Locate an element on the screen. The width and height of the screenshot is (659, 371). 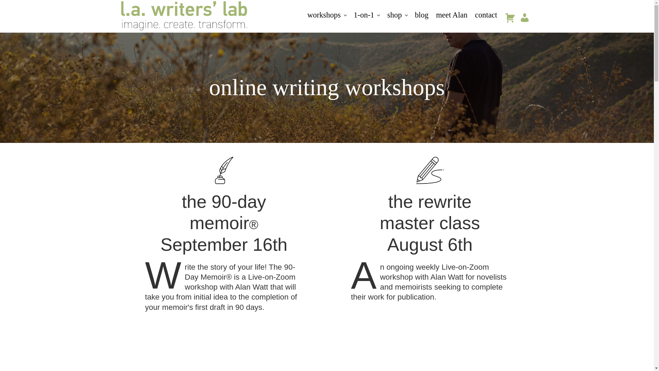
memoir is located at coordinates (224, 170).